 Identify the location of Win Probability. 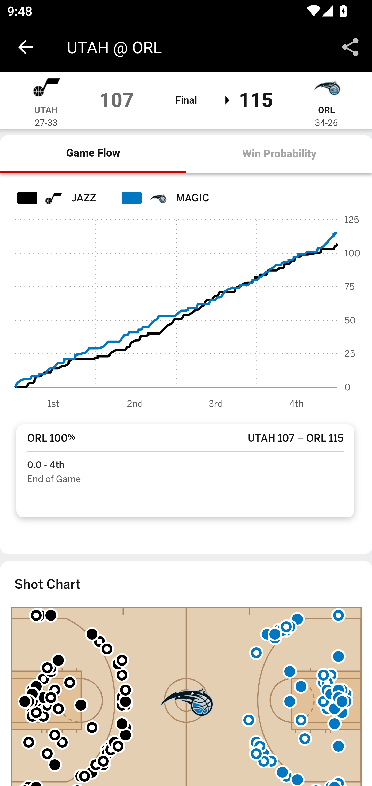
(279, 155).